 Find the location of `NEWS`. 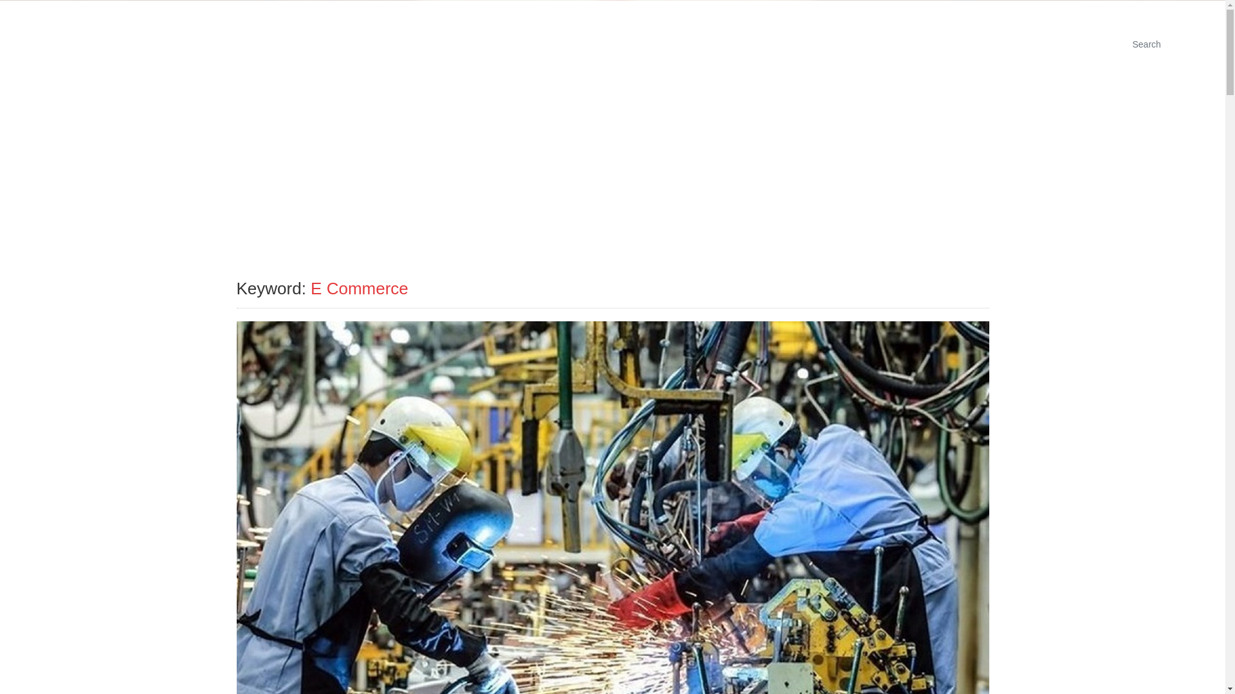

NEWS is located at coordinates (898, 44).